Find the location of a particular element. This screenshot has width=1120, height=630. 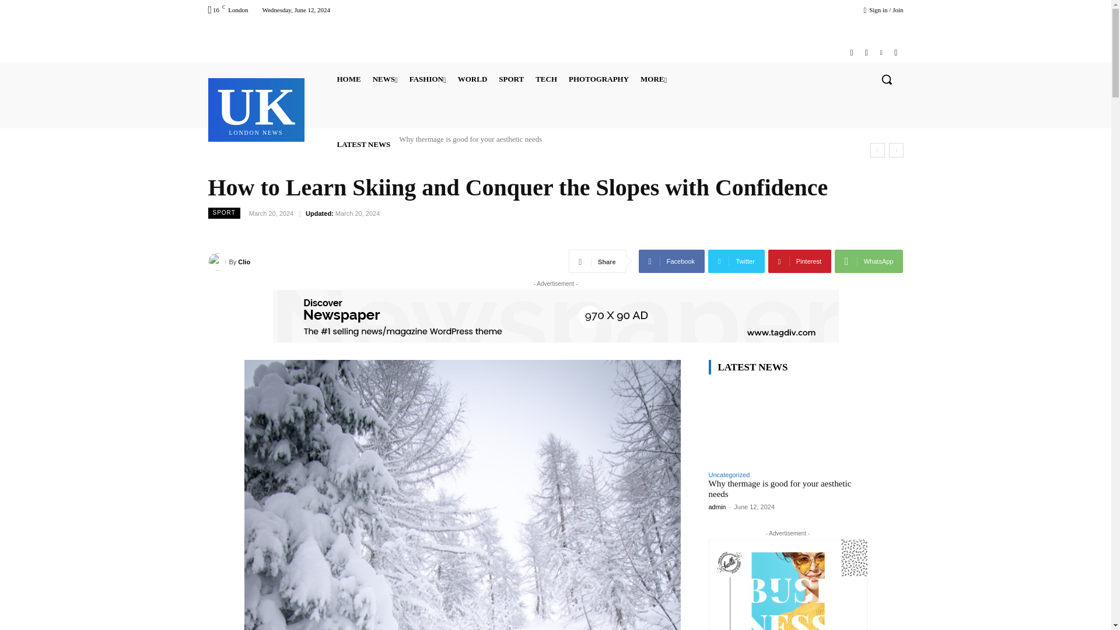

Why thermage is good for your aesthetic needs is located at coordinates (470, 139).